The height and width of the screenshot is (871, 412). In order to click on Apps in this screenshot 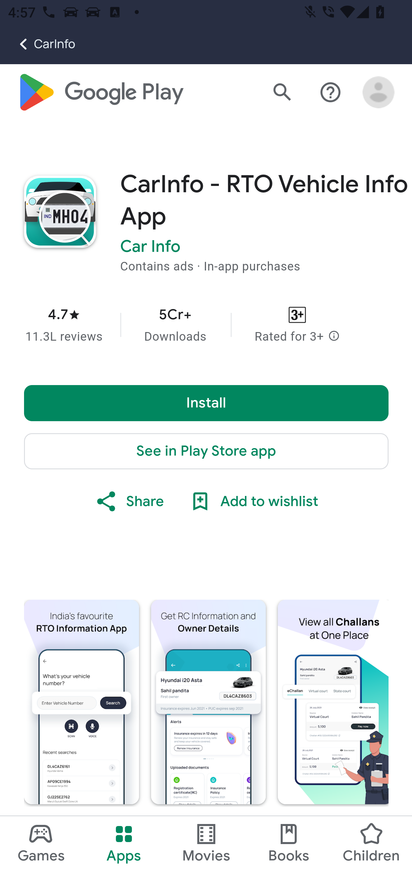, I will do `click(124, 843)`.